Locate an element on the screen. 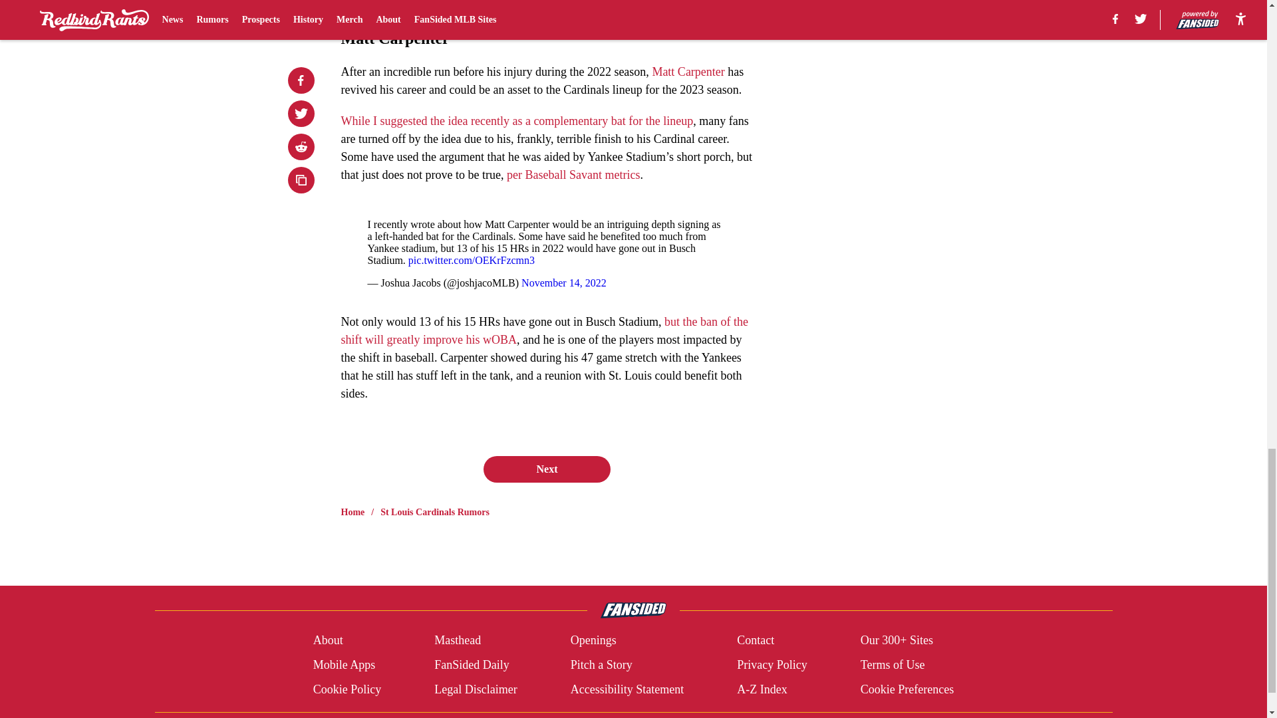 This screenshot has height=718, width=1277. but the ban of the shift will greatly improve his wOBA is located at coordinates (544, 330).